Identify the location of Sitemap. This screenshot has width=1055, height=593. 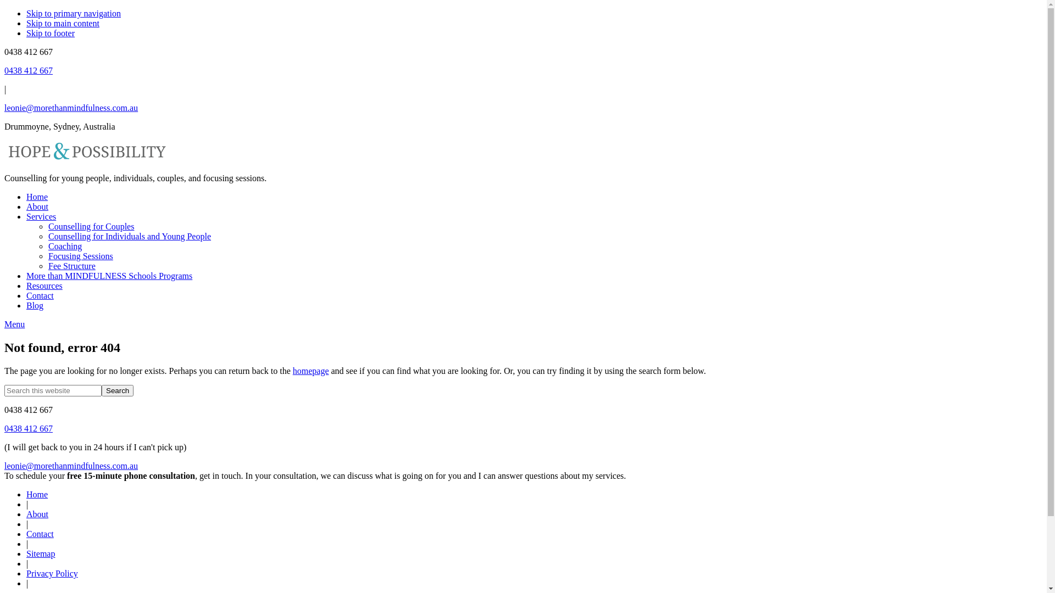
(41, 553).